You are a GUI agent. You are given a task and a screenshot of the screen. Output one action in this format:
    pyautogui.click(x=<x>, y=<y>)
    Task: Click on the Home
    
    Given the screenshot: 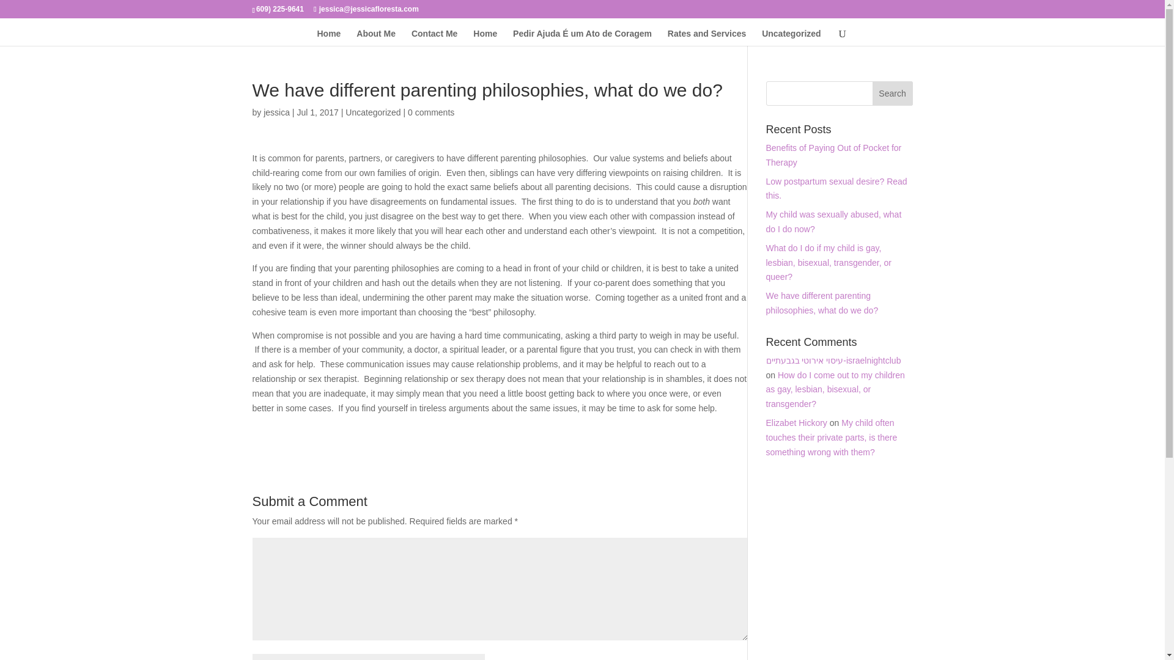 What is the action you would take?
    pyautogui.click(x=484, y=37)
    